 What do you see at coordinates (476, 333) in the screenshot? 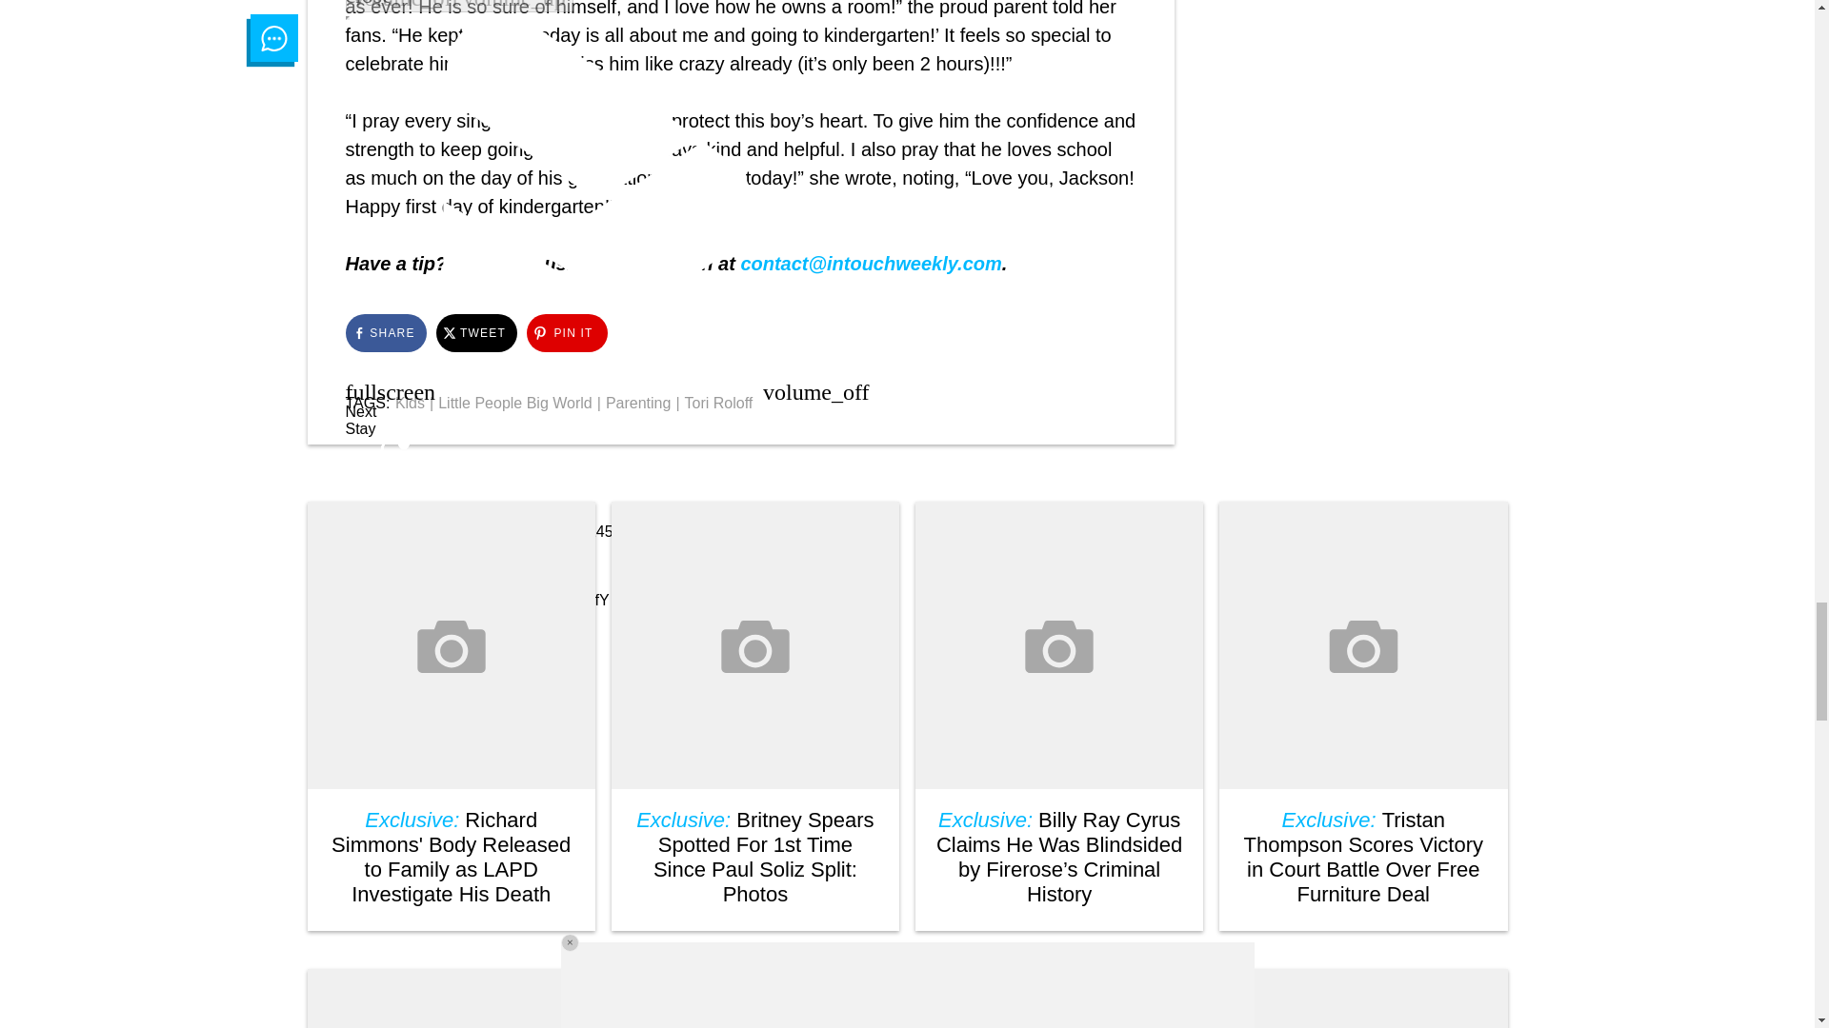
I see `Click to share on Twitter` at bounding box center [476, 333].